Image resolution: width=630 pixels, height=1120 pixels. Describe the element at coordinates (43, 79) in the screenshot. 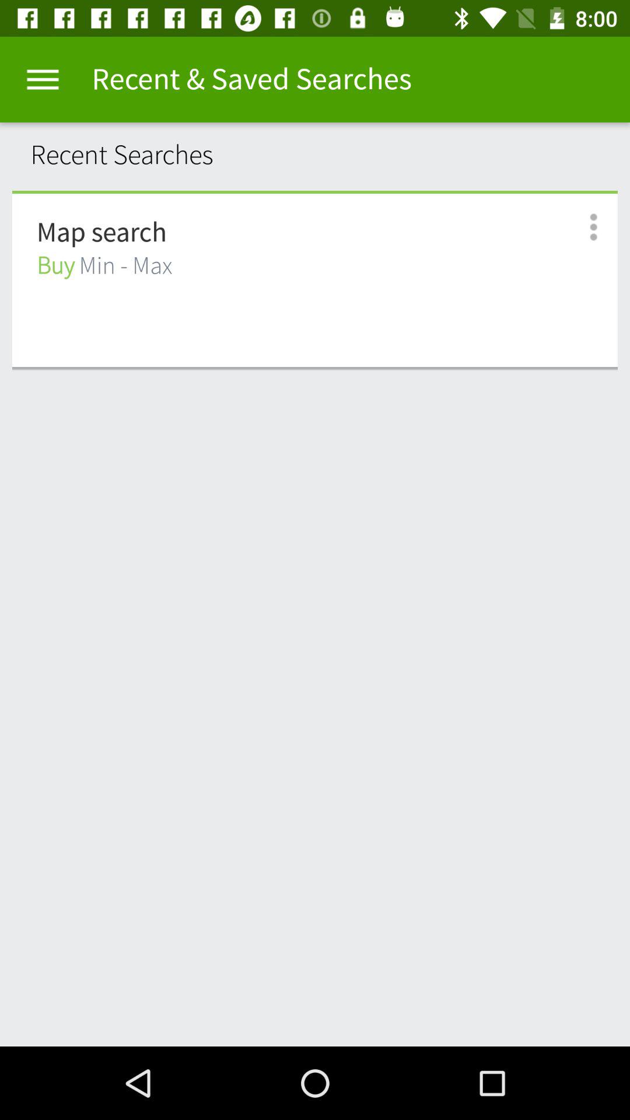

I see `menu toggle` at that location.